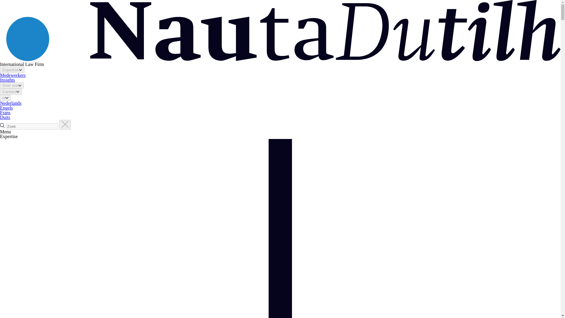 Image resolution: width=565 pixels, height=318 pixels. What do you see at coordinates (12, 70) in the screenshot?
I see `Expertise` at bounding box center [12, 70].